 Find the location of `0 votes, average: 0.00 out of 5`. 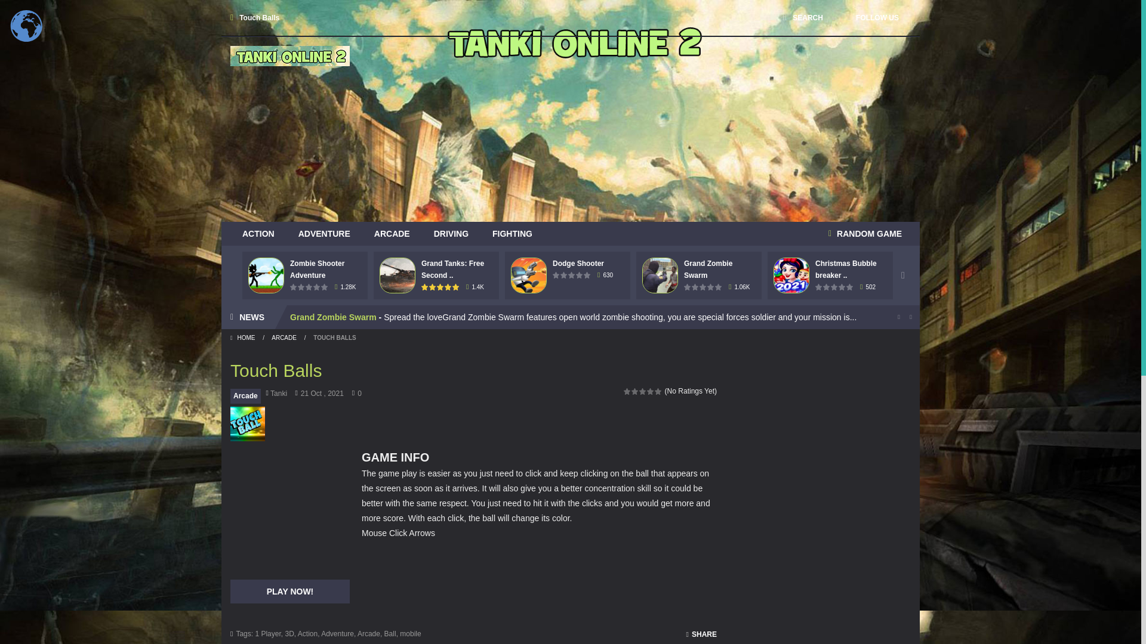

0 votes, average: 0.00 out of 5 is located at coordinates (325, 287).